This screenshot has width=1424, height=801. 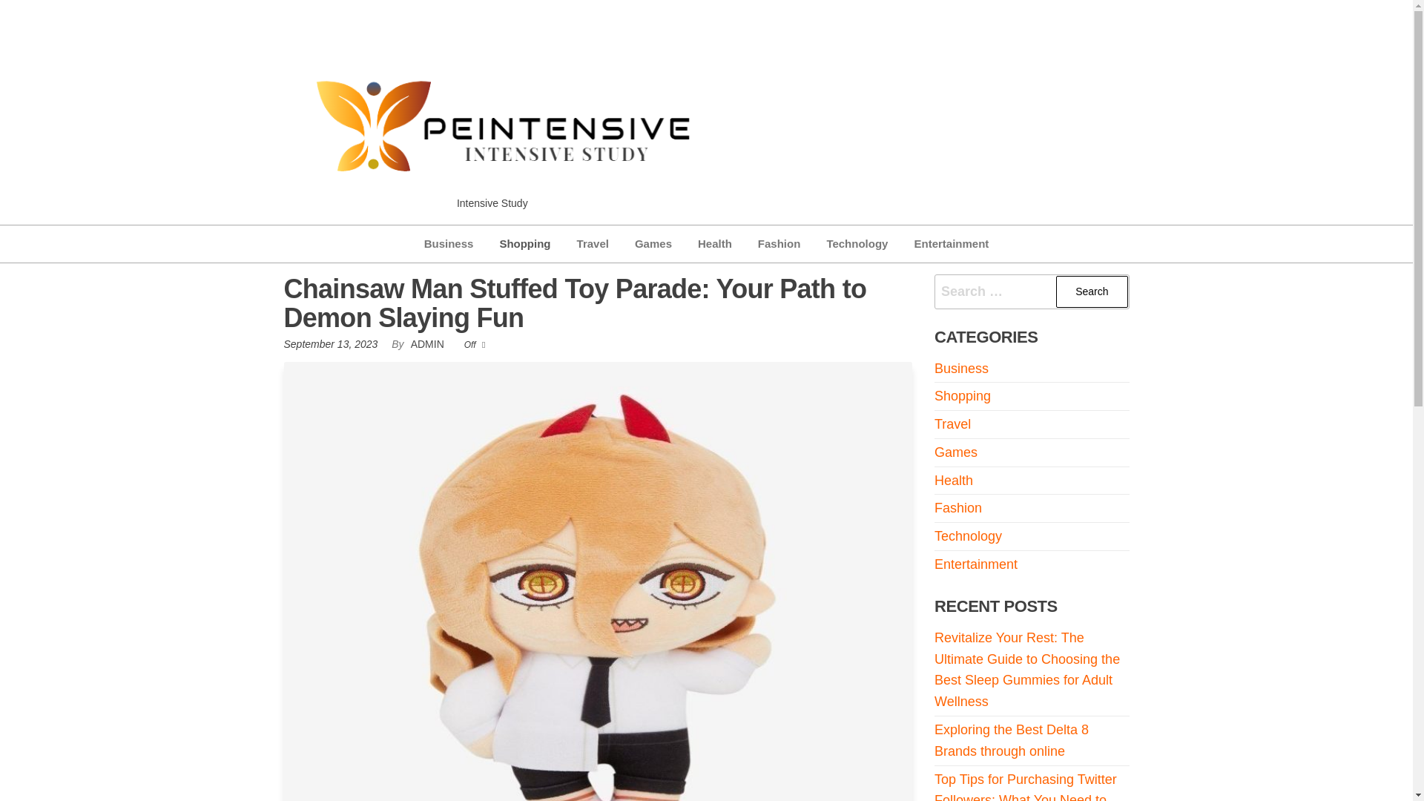 I want to click on Shopping, so click(x=524, y=243).